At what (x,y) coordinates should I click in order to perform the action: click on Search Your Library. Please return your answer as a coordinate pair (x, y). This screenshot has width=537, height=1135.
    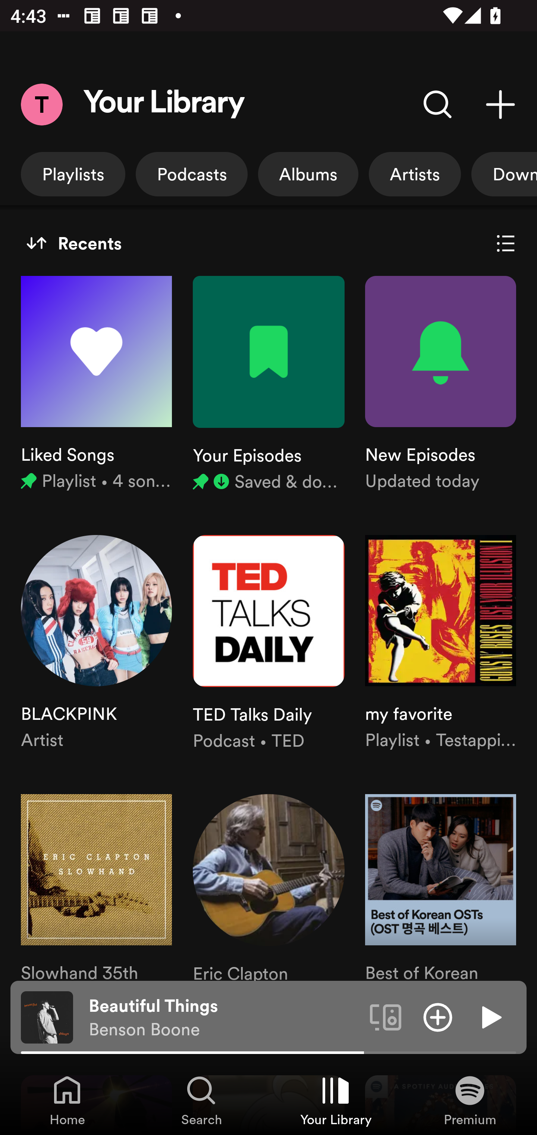
    Looking at the image, I should click on (438, 104).